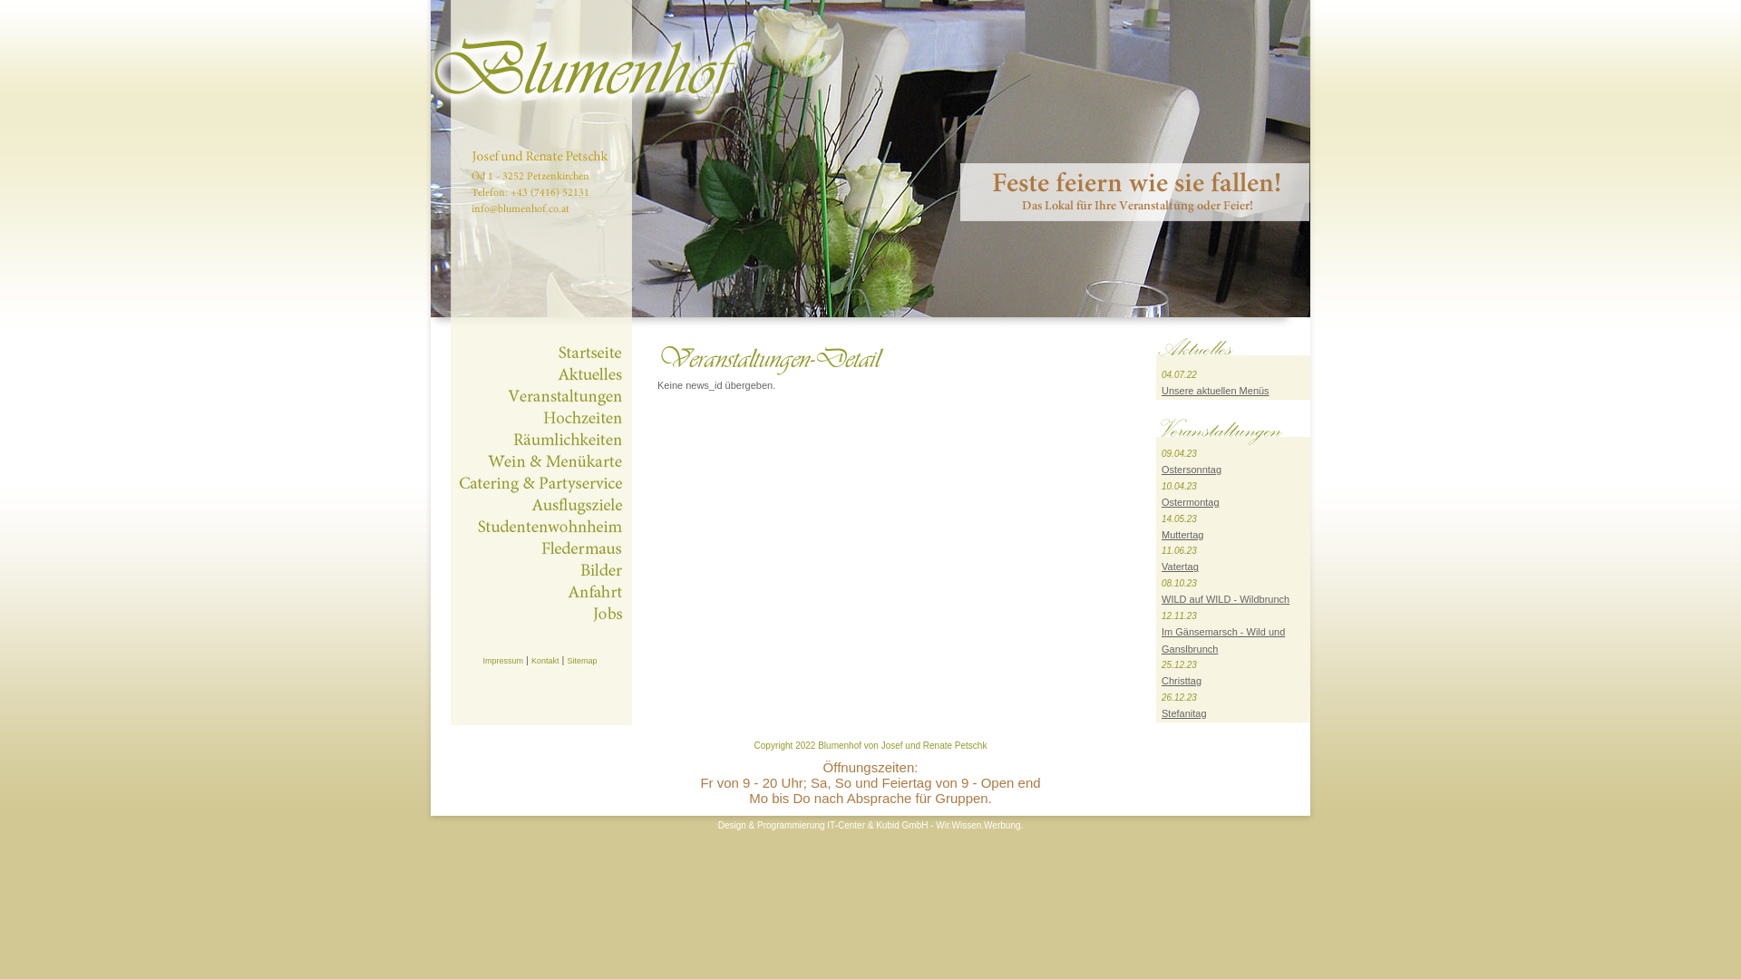 The image size is (1741, 979). What do you see at coordinates (1181, 567) in the screenshot?
I see `Vatertag` at bounding box center [1181, 567].